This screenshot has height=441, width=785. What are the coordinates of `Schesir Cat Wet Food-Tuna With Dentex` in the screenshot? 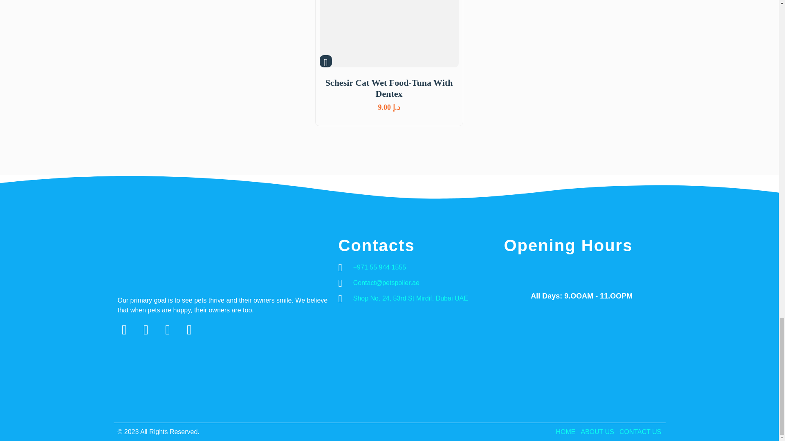 It's located at (389, 88).